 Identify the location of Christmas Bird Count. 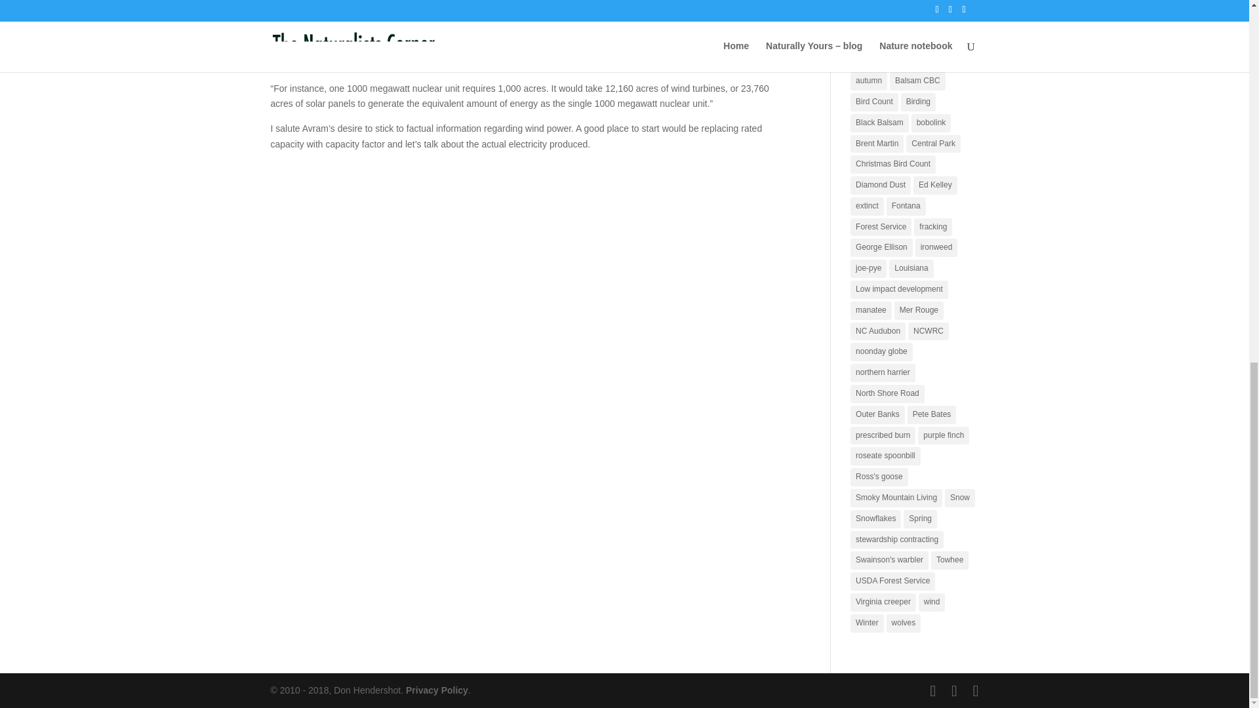
(893, 164).